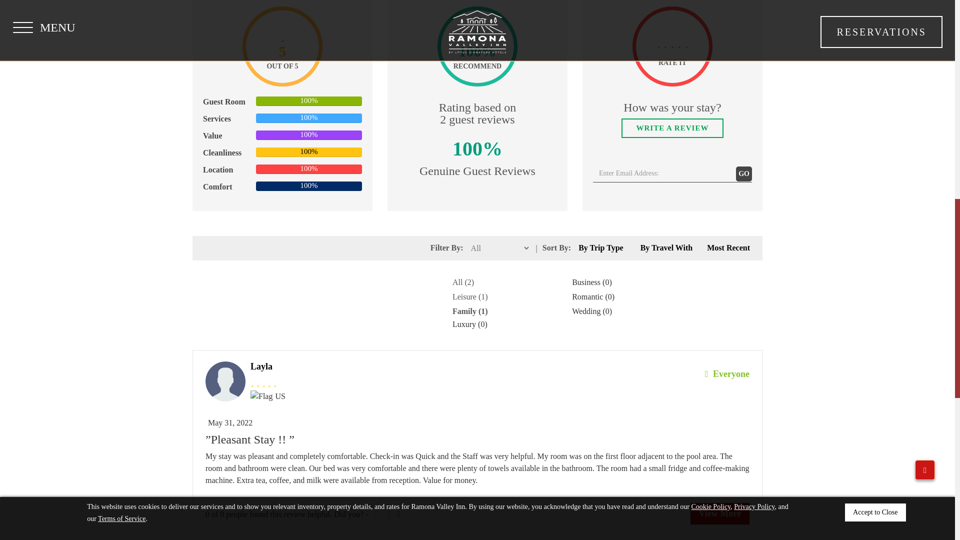 This screenshot has height=540, width=960. I want to click on WRITE A REVIEW, so click(672, 128).